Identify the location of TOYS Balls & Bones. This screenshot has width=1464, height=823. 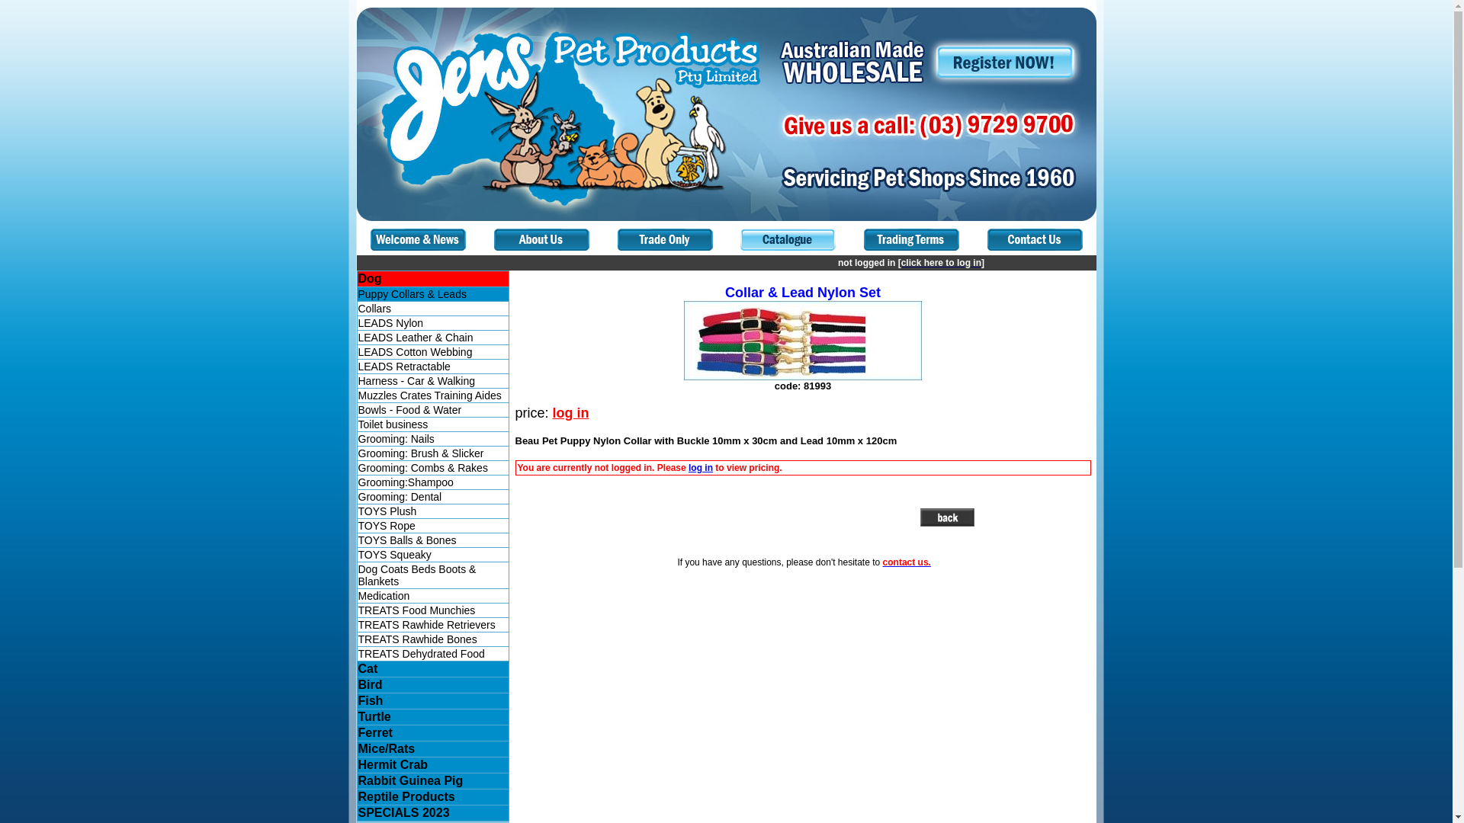
(432, 540).